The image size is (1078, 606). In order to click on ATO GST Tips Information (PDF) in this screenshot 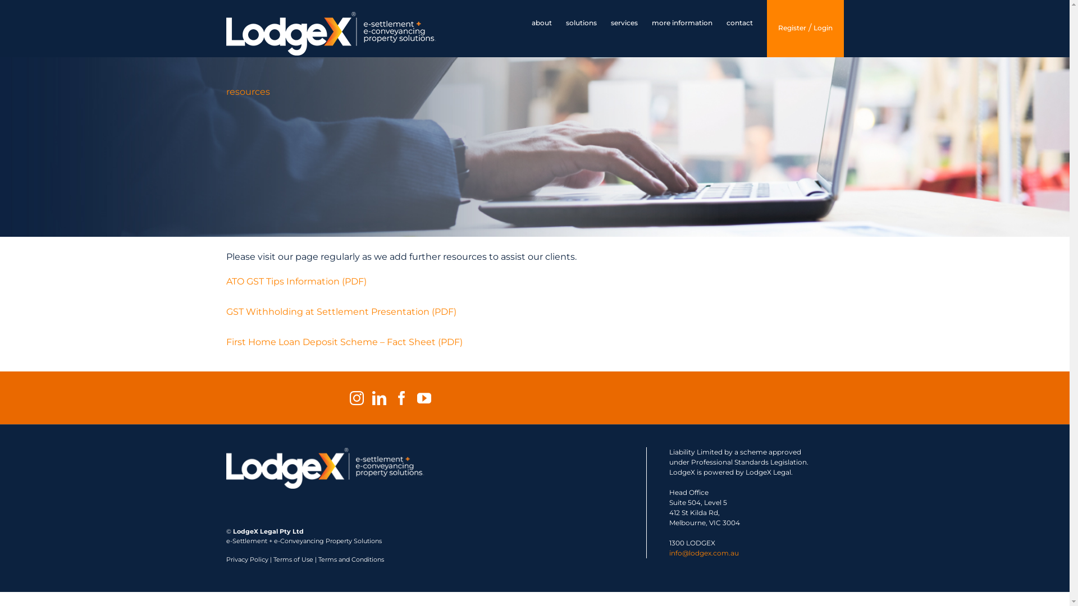, I will do `click(296, 282)`.